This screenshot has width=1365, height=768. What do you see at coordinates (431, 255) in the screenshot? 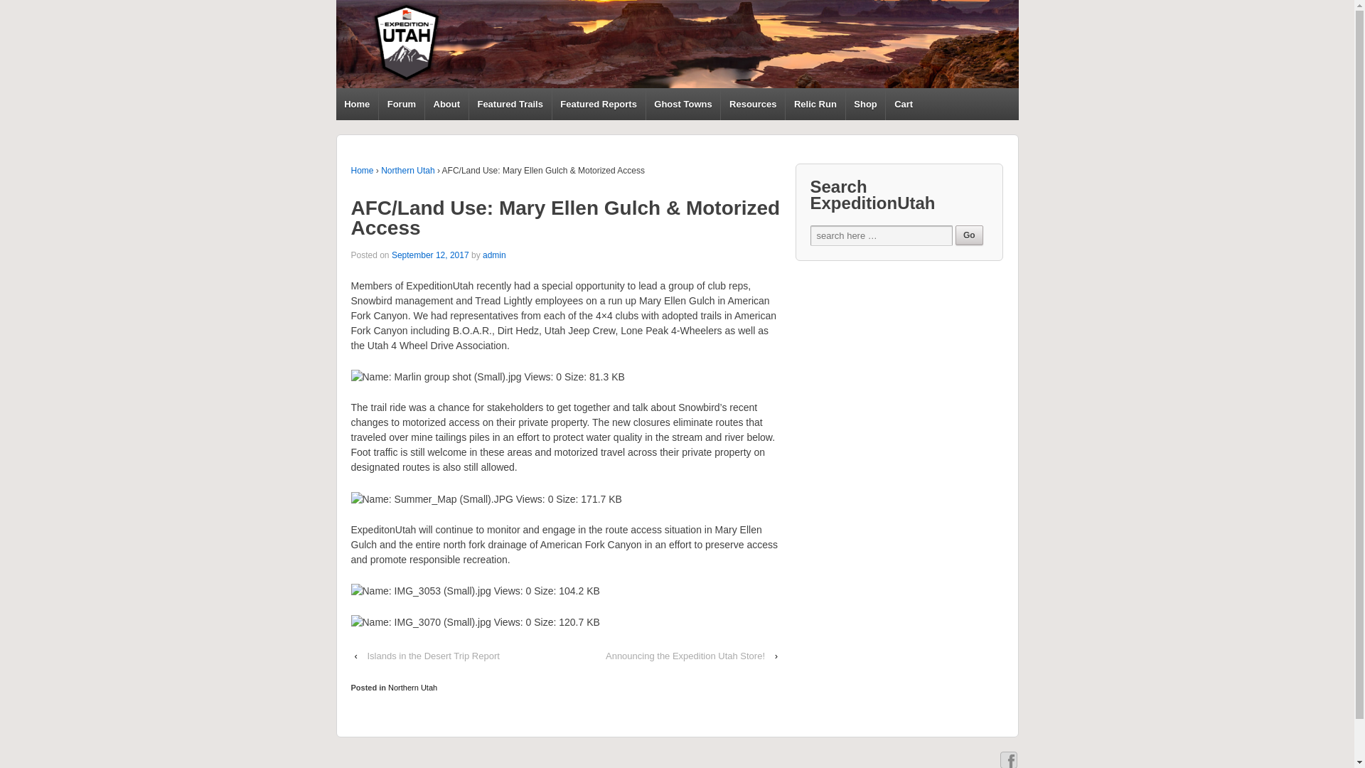
I see `September 12, 2017` at bounding box center [431, 255].